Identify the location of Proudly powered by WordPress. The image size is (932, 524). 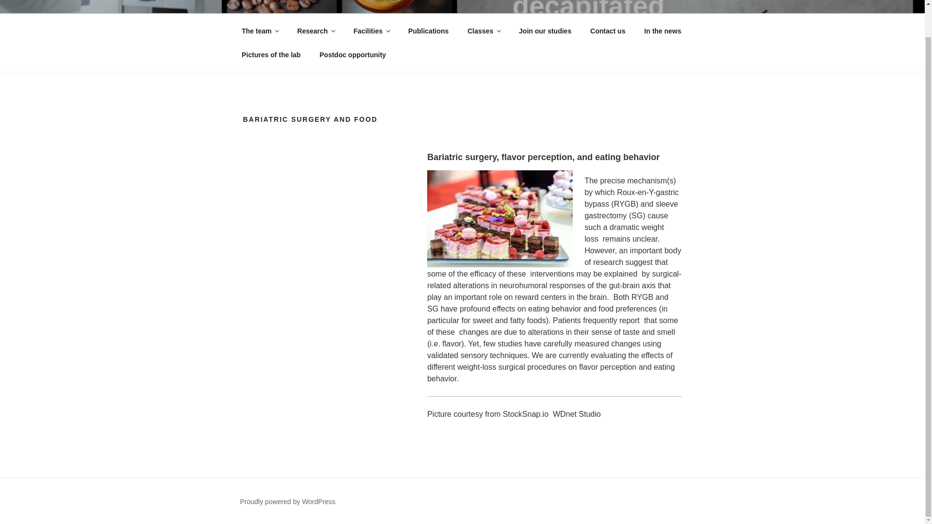
(287, 502).